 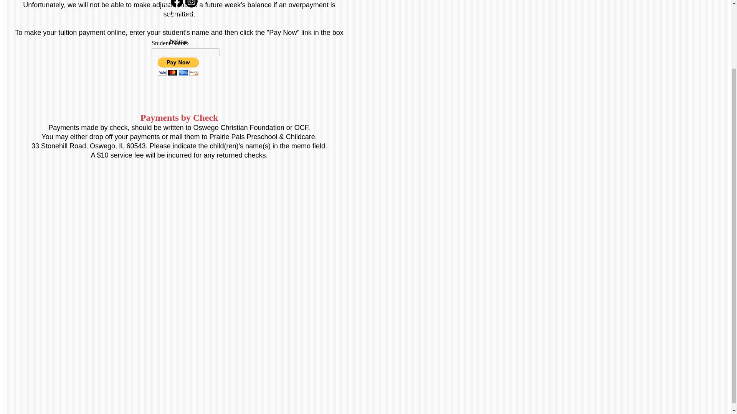 I want to click on EMPLOYMENT, so click(x=181, y=51).